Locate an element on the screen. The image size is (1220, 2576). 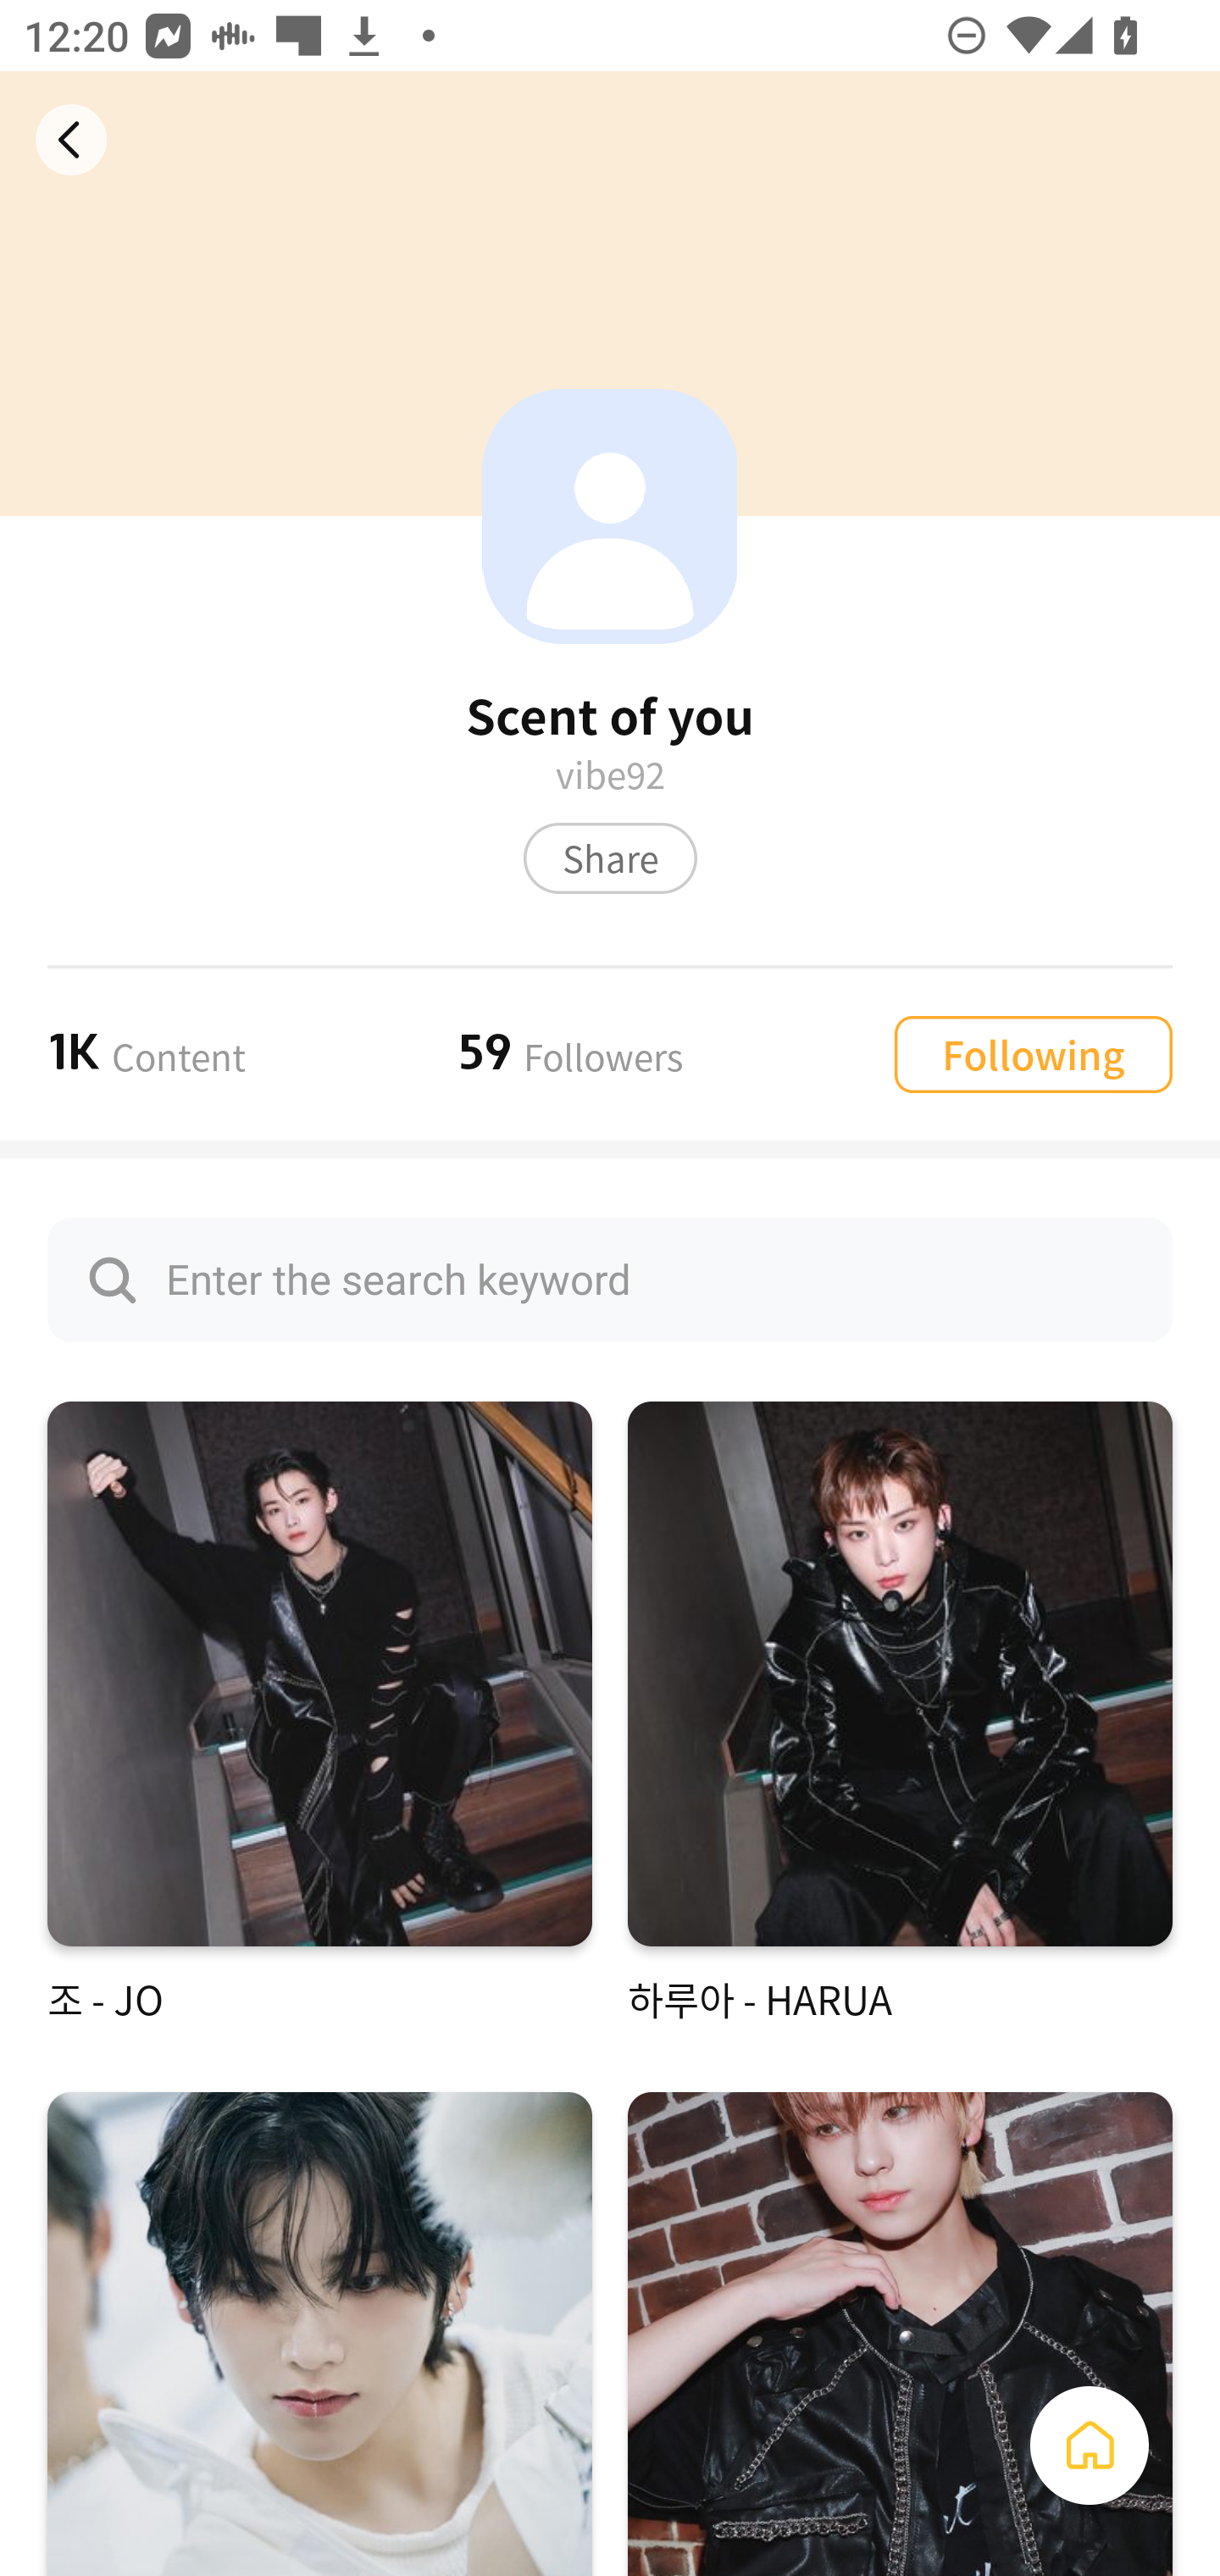
Following is located at coordinates (1033, 1052).